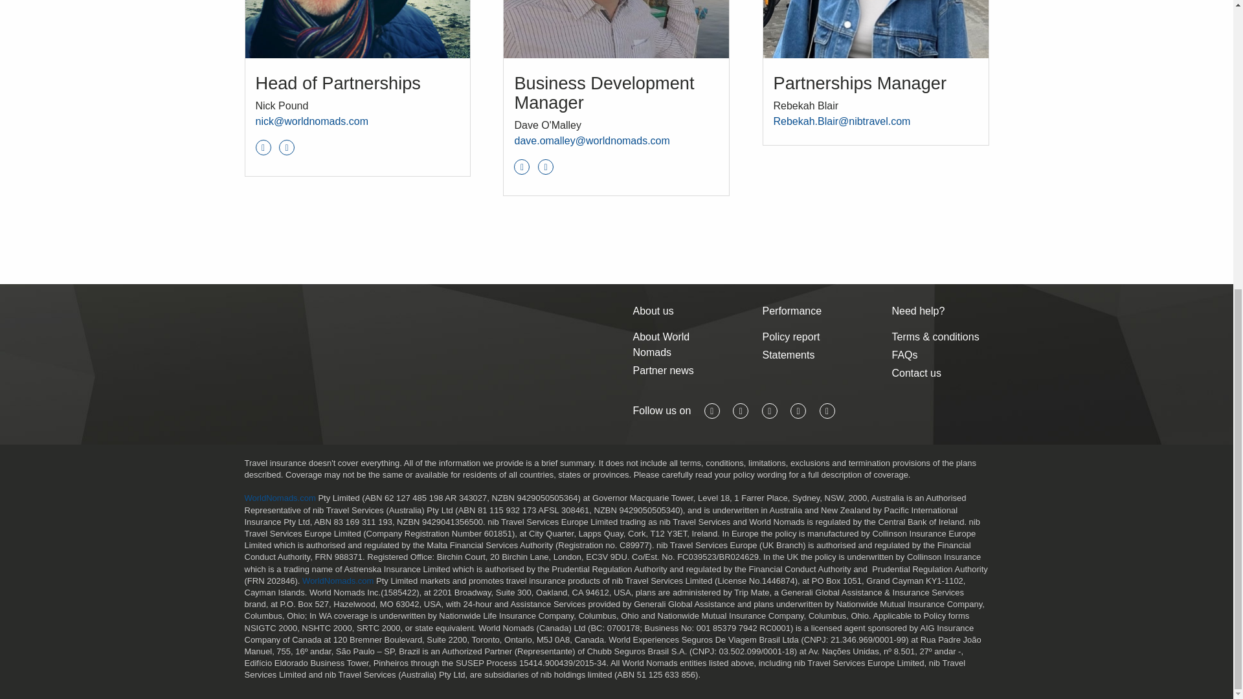  What do you see at coordinates (592, 140) in the screenshot?
I see `Email Dave` at bounding box center [592, 140].